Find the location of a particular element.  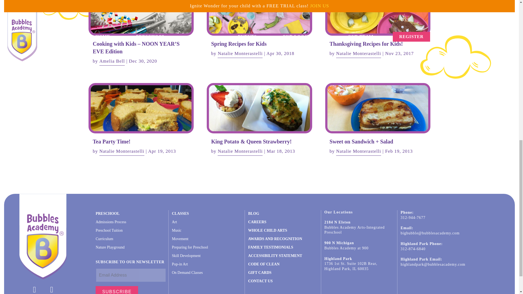

Subscribe is located at coordinates (117, 290).